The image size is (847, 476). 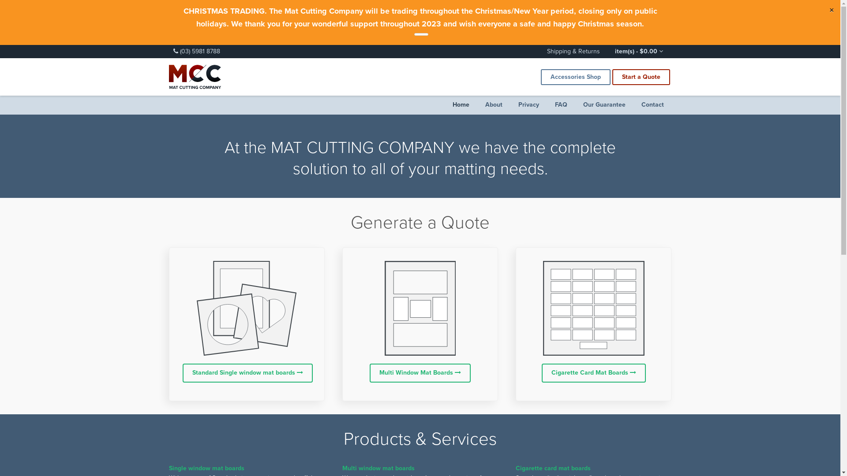 I want to click on About, so click(x=494, y=105).